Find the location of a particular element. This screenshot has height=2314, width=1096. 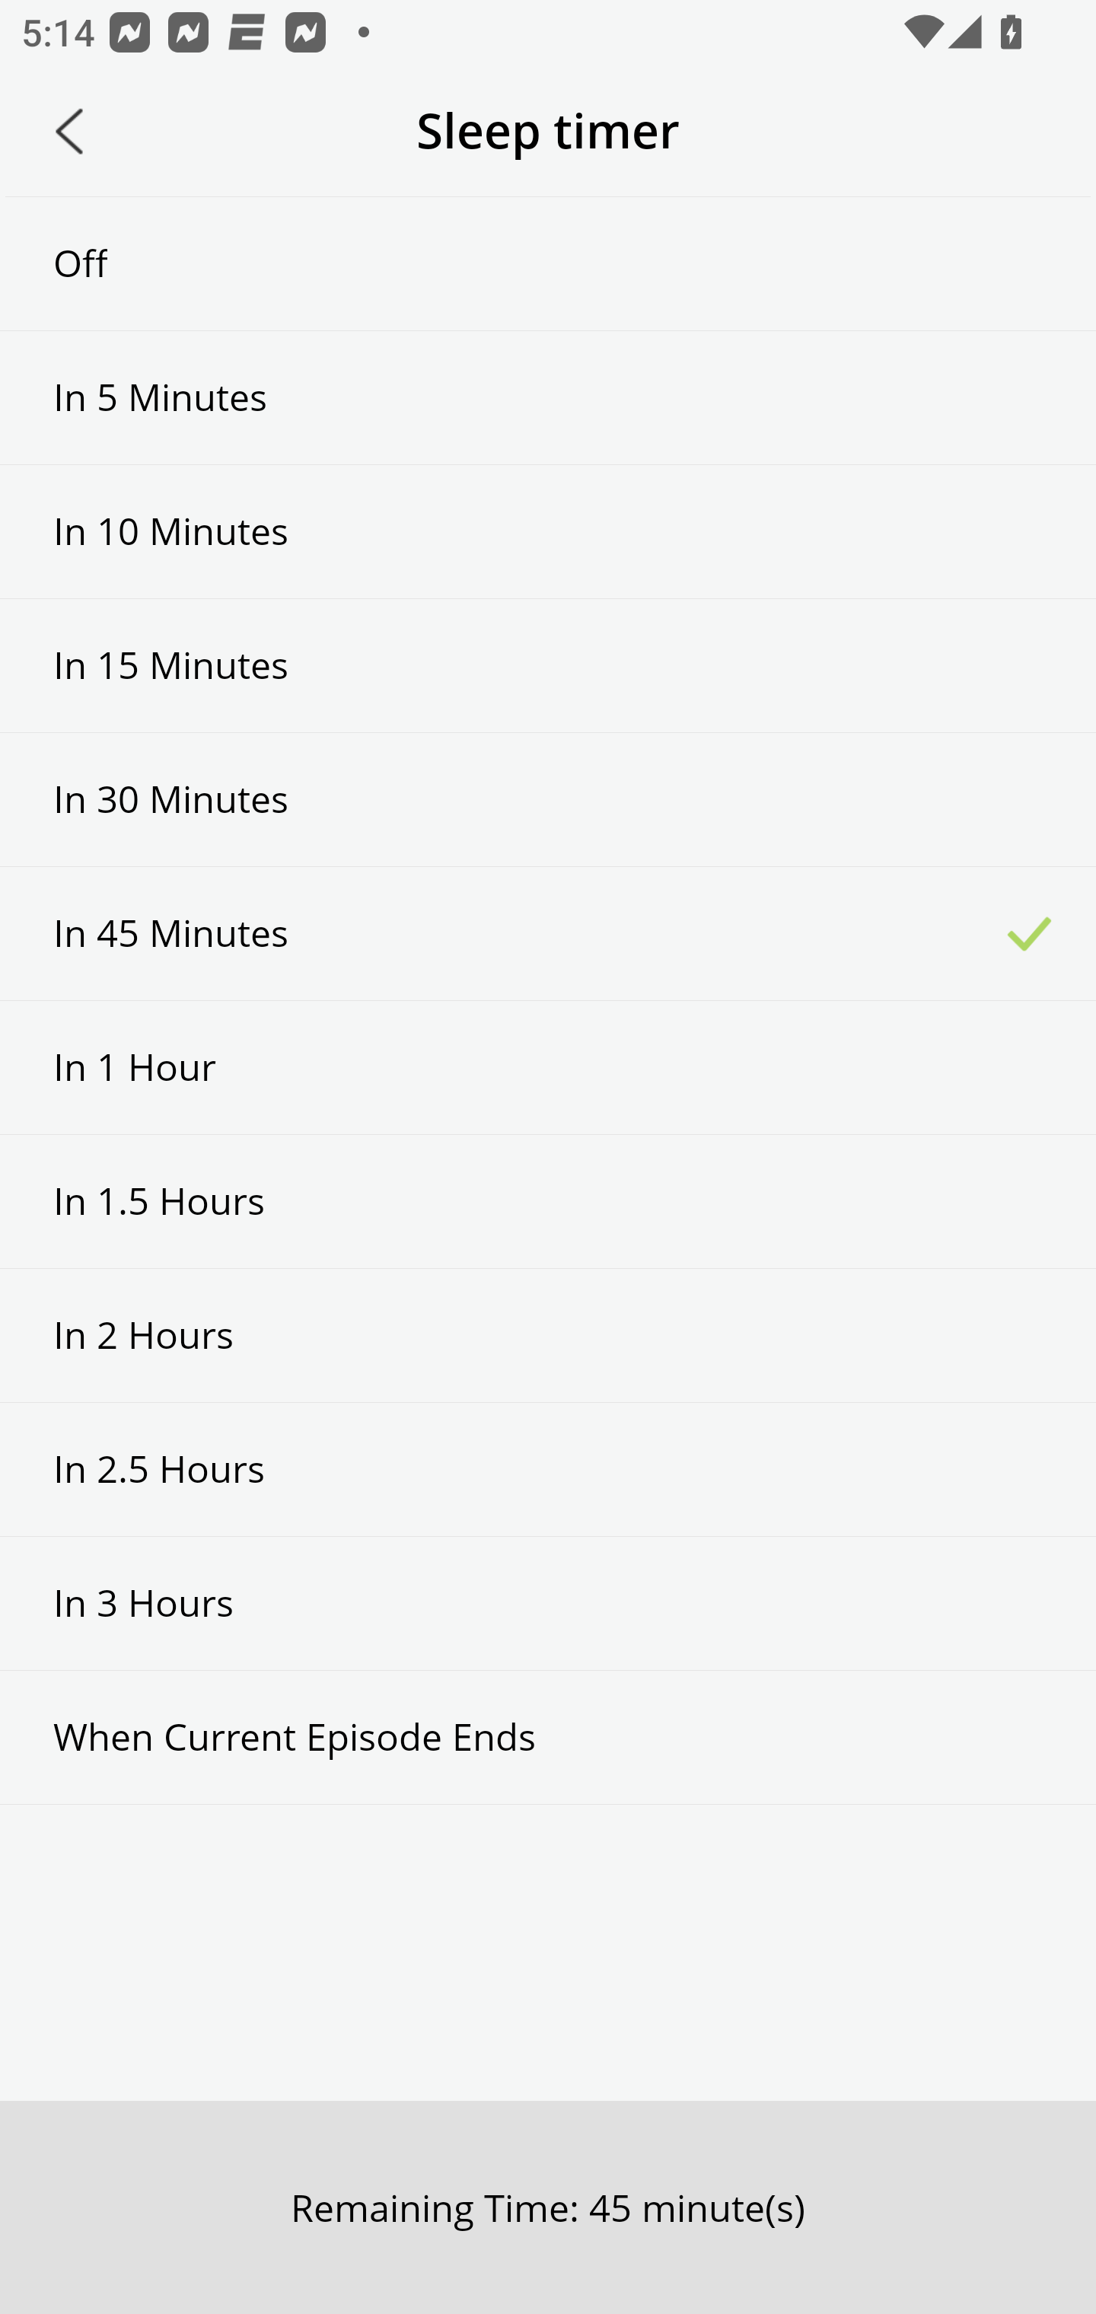

In 15 Minutes is located at coordinates (548, 665).